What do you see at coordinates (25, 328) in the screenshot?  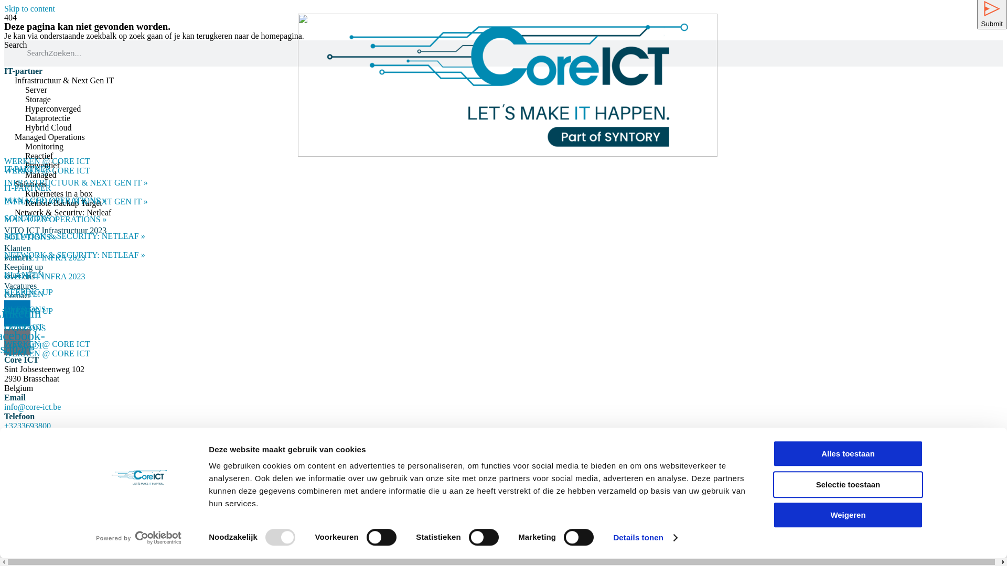 I see `OVER ONS` at bounding box center [25, 328].